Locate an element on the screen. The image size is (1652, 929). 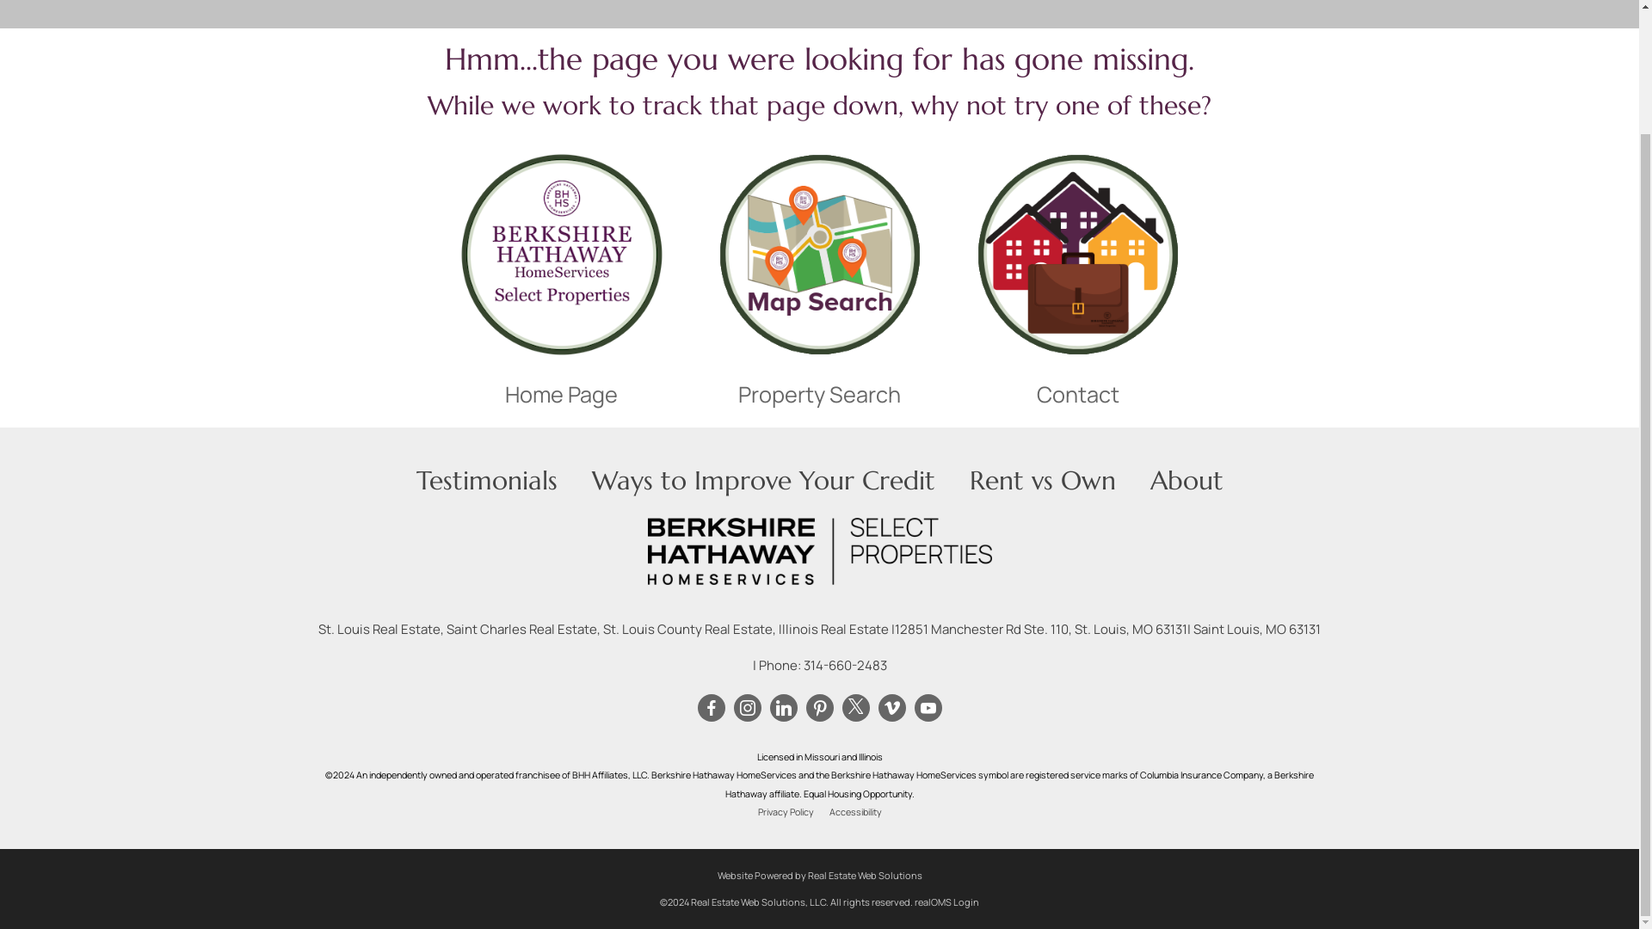
Visit me on LinkedIn is located at coordinates (783, 707).